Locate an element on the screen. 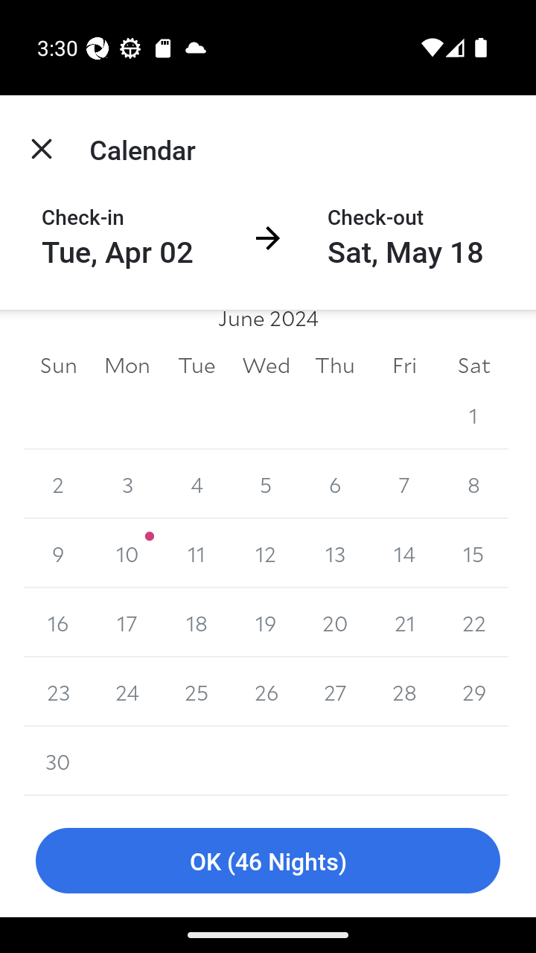 The width and height of the screenshot is (536, 953). 27 27 June 2024 is located at coordinates (335, 692).